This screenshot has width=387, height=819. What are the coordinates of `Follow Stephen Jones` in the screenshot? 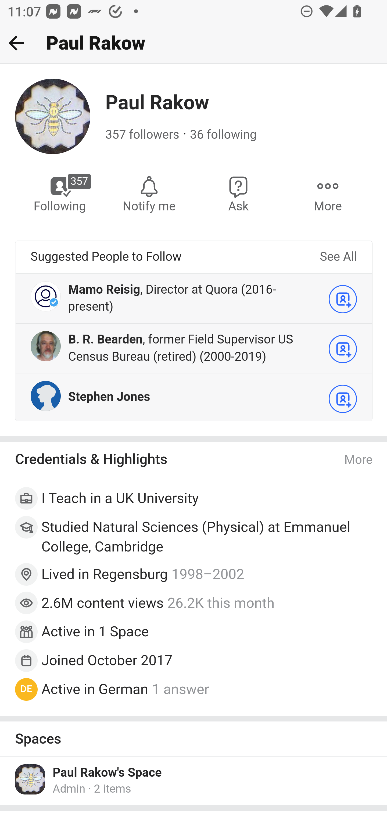 It's located at (343, 399).